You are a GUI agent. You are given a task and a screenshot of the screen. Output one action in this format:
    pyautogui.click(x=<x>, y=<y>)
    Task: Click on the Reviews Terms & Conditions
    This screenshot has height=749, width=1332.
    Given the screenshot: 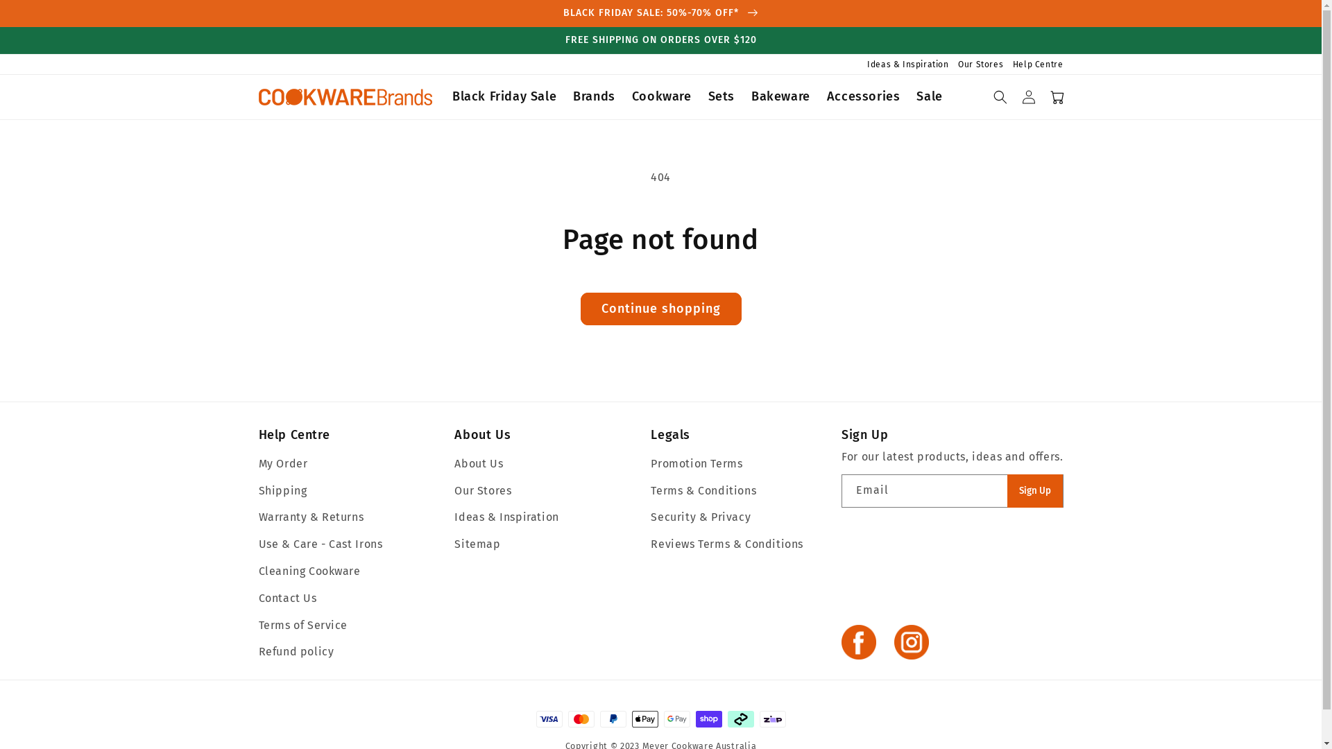 What is the action you would take?
    pyautogui.click(x=727, y=545)
    